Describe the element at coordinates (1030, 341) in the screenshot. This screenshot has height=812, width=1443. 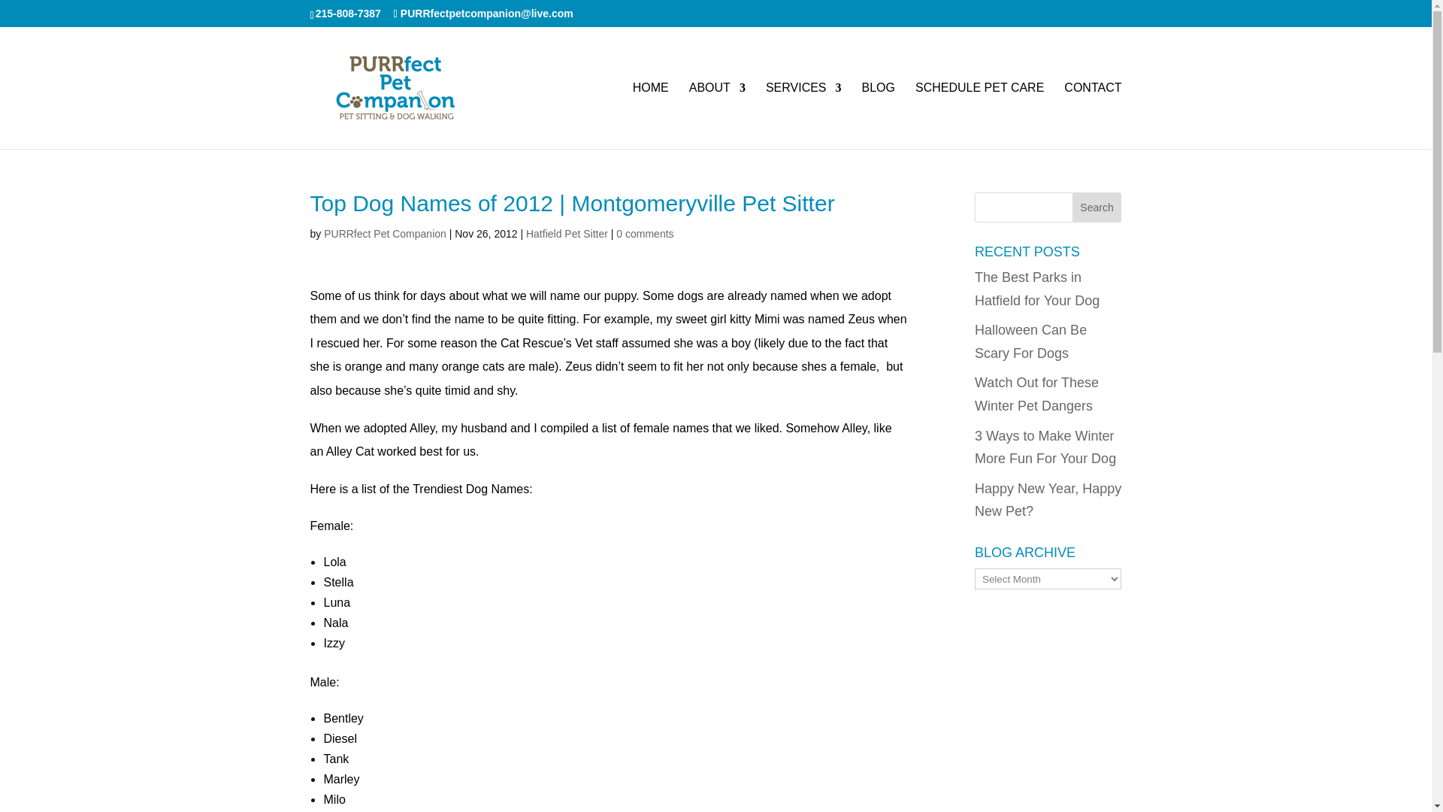
I see `Halloween Can Be Scary For Dogs` at that location.